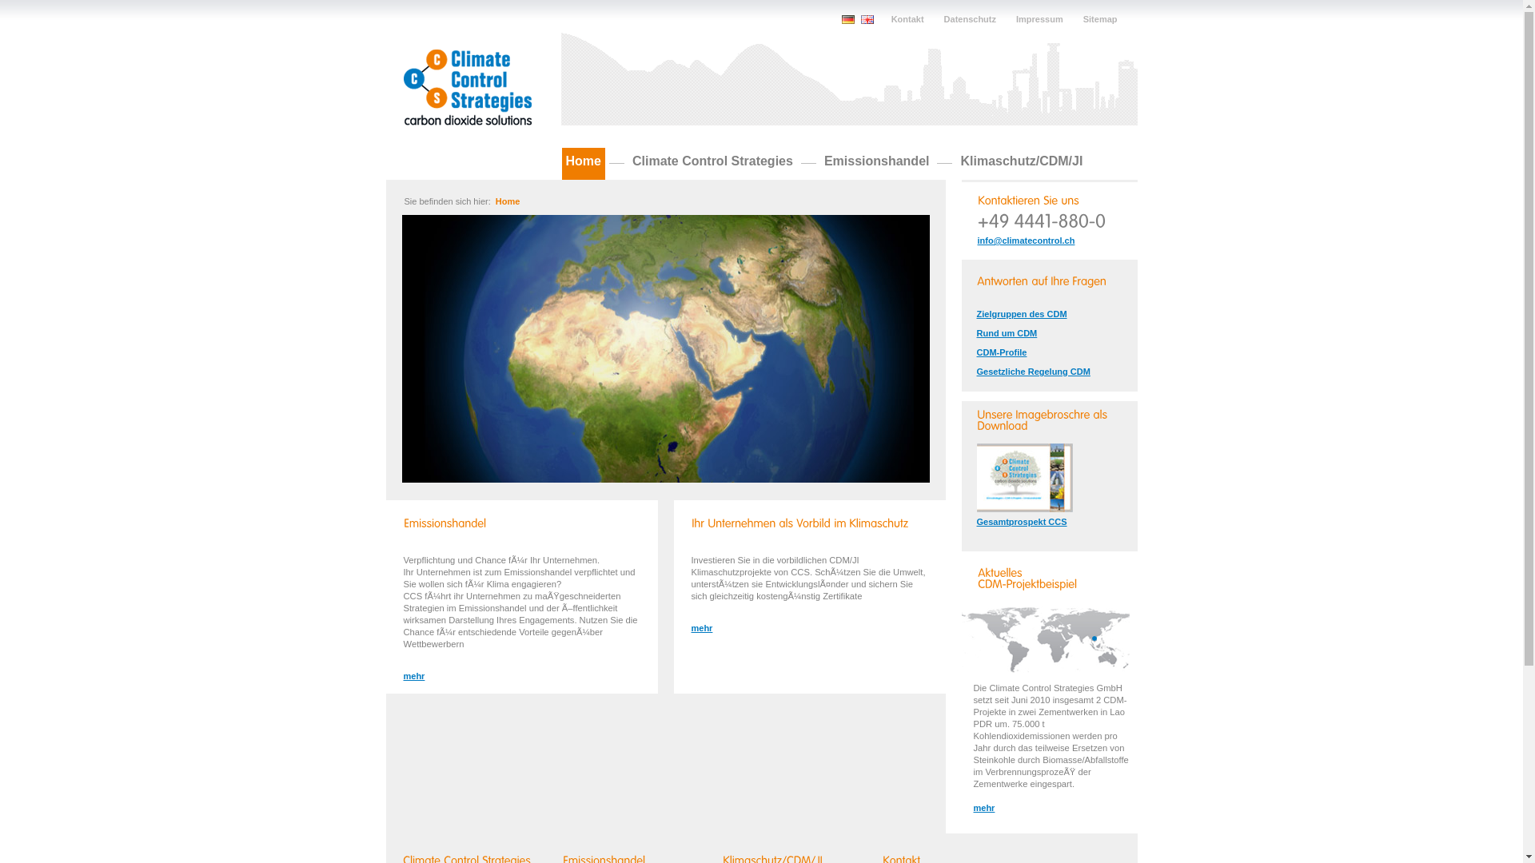 The width and height of the screenshot is (1535, 863). Describe the element at coordinates (1062, 808) in the screenshot. I see `mehr` at that location.